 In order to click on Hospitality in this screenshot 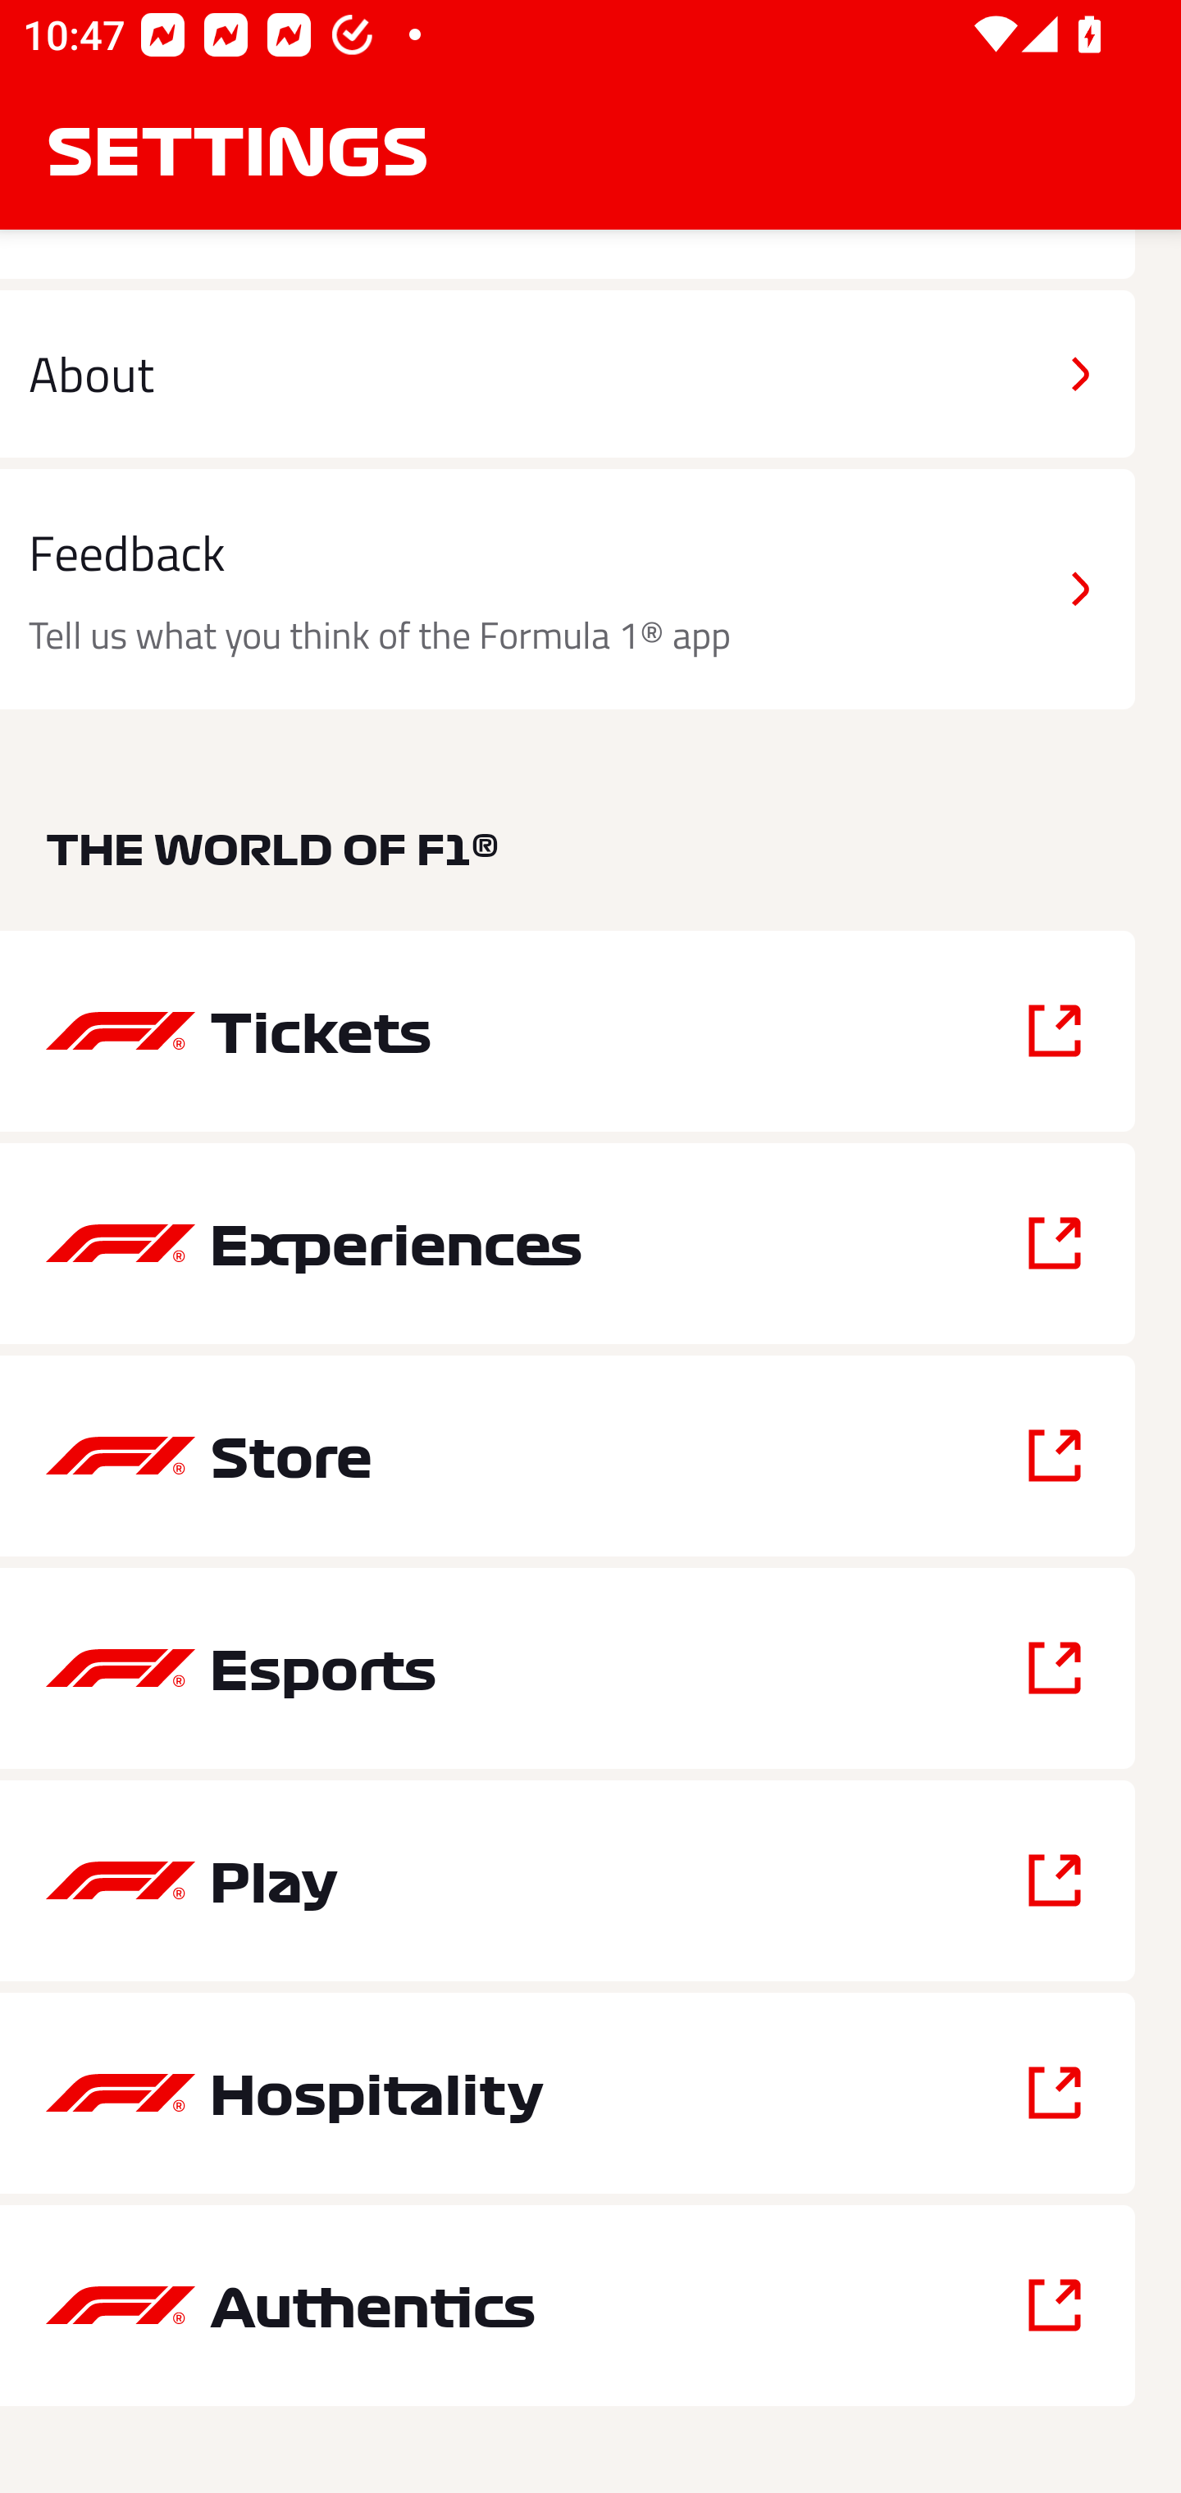, I will do `click(568, 2093)`.